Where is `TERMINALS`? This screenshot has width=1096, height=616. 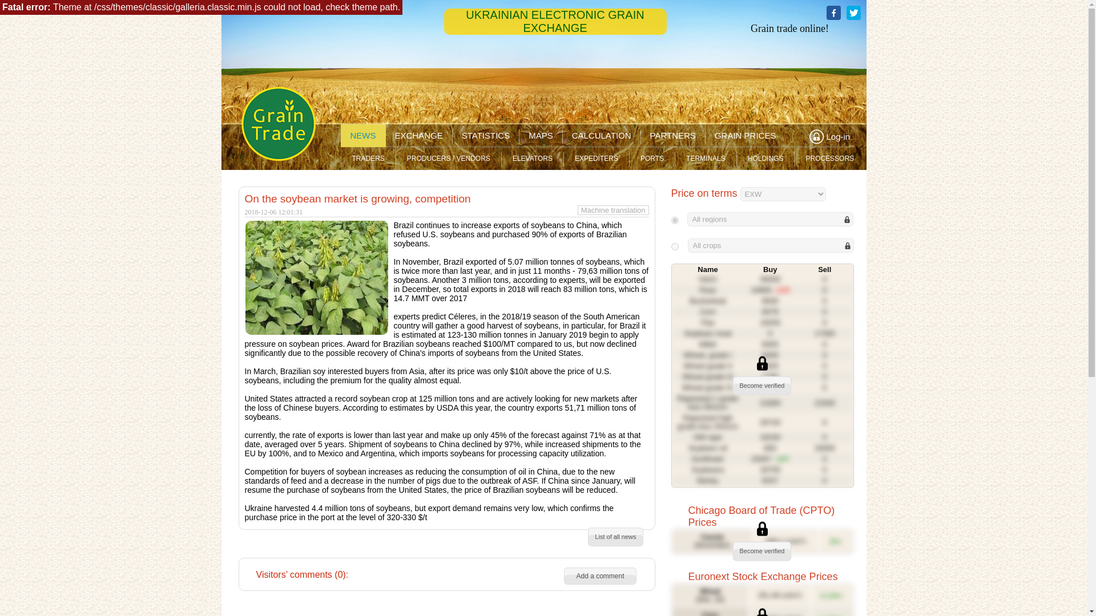 TERMINALS is located at coordinates (706, 159).